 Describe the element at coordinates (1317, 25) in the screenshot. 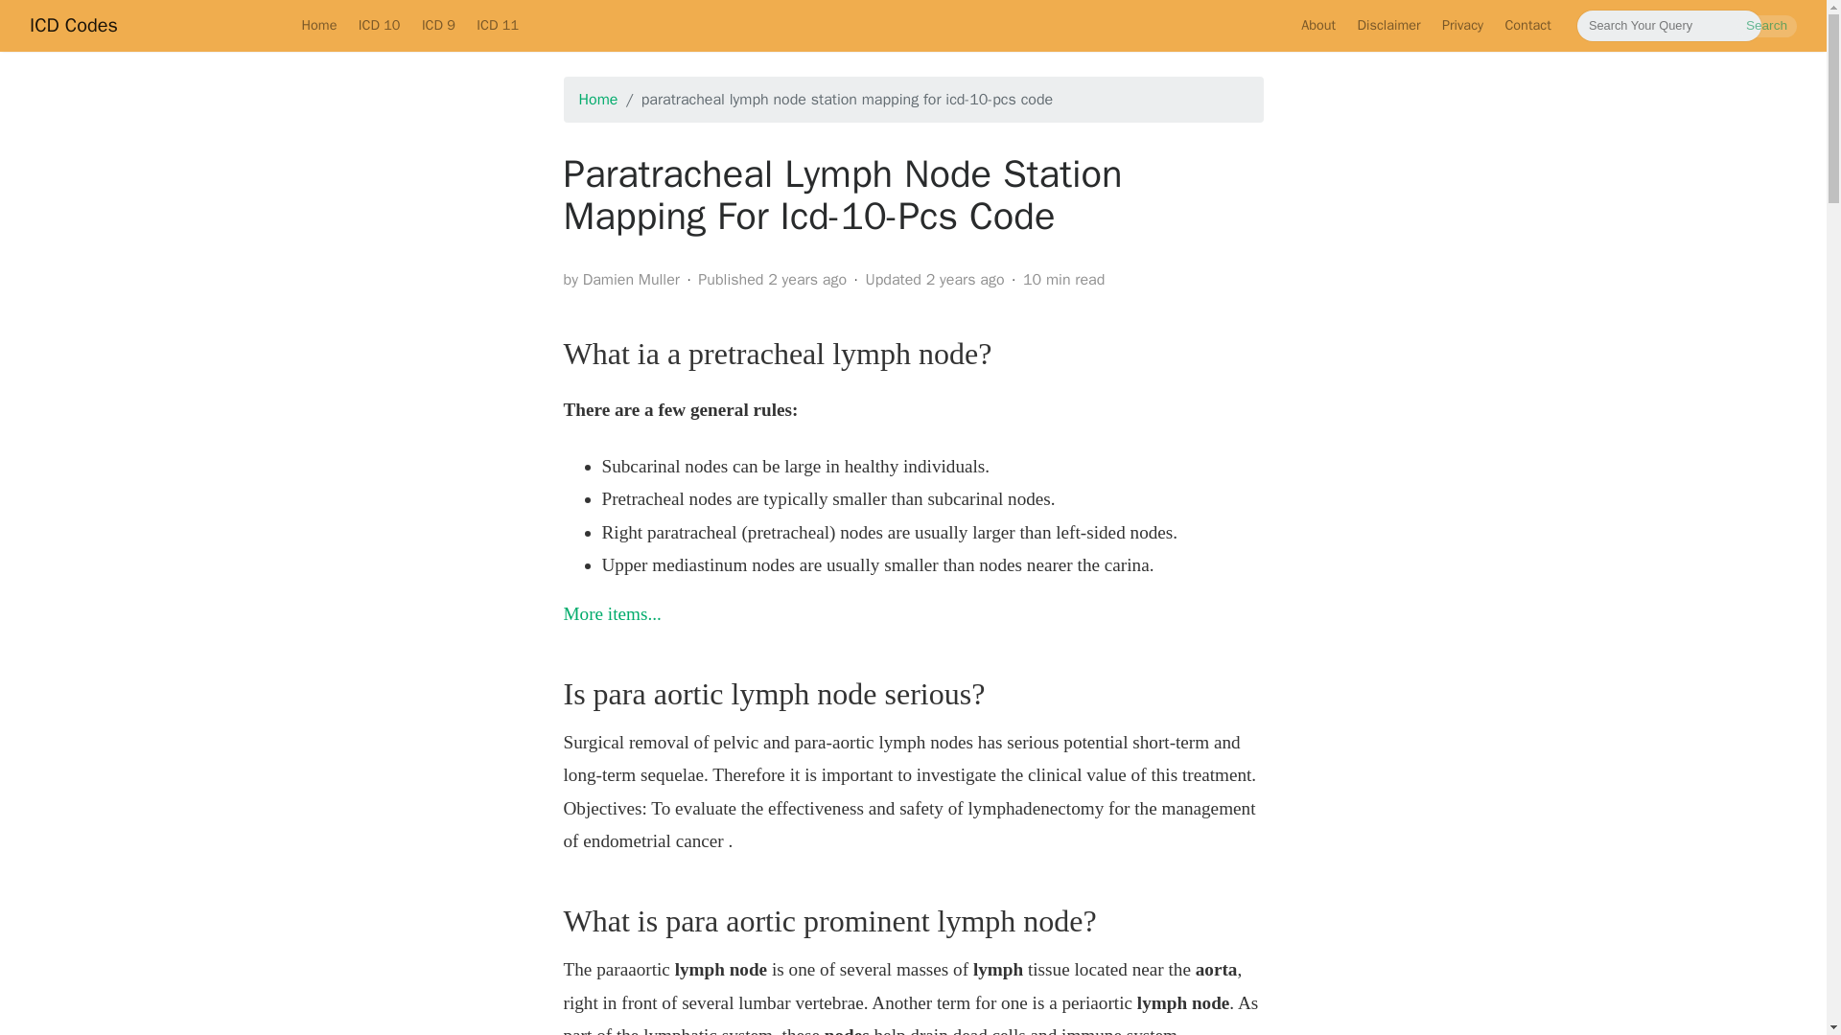

I see `About` at that location.